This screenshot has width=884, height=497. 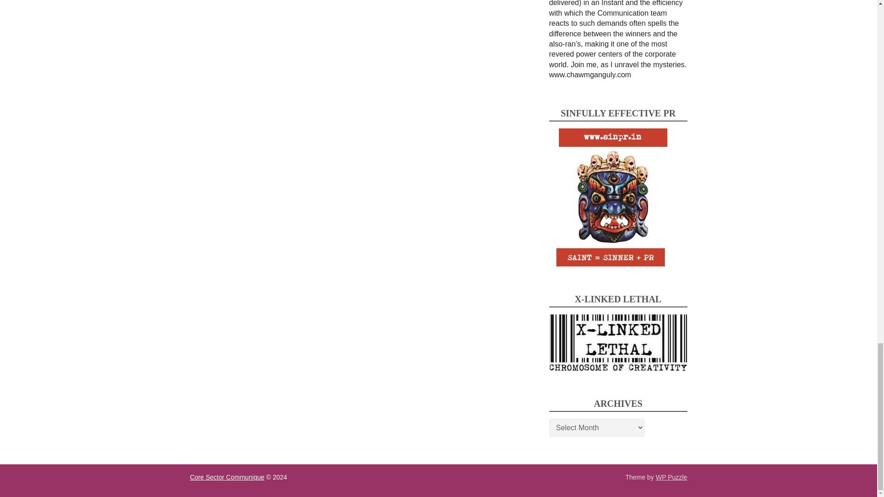 What do you see at coordinates (671, 477) in the screenshot?
I see `WP Puzzle` at bounding box center [671, 477].